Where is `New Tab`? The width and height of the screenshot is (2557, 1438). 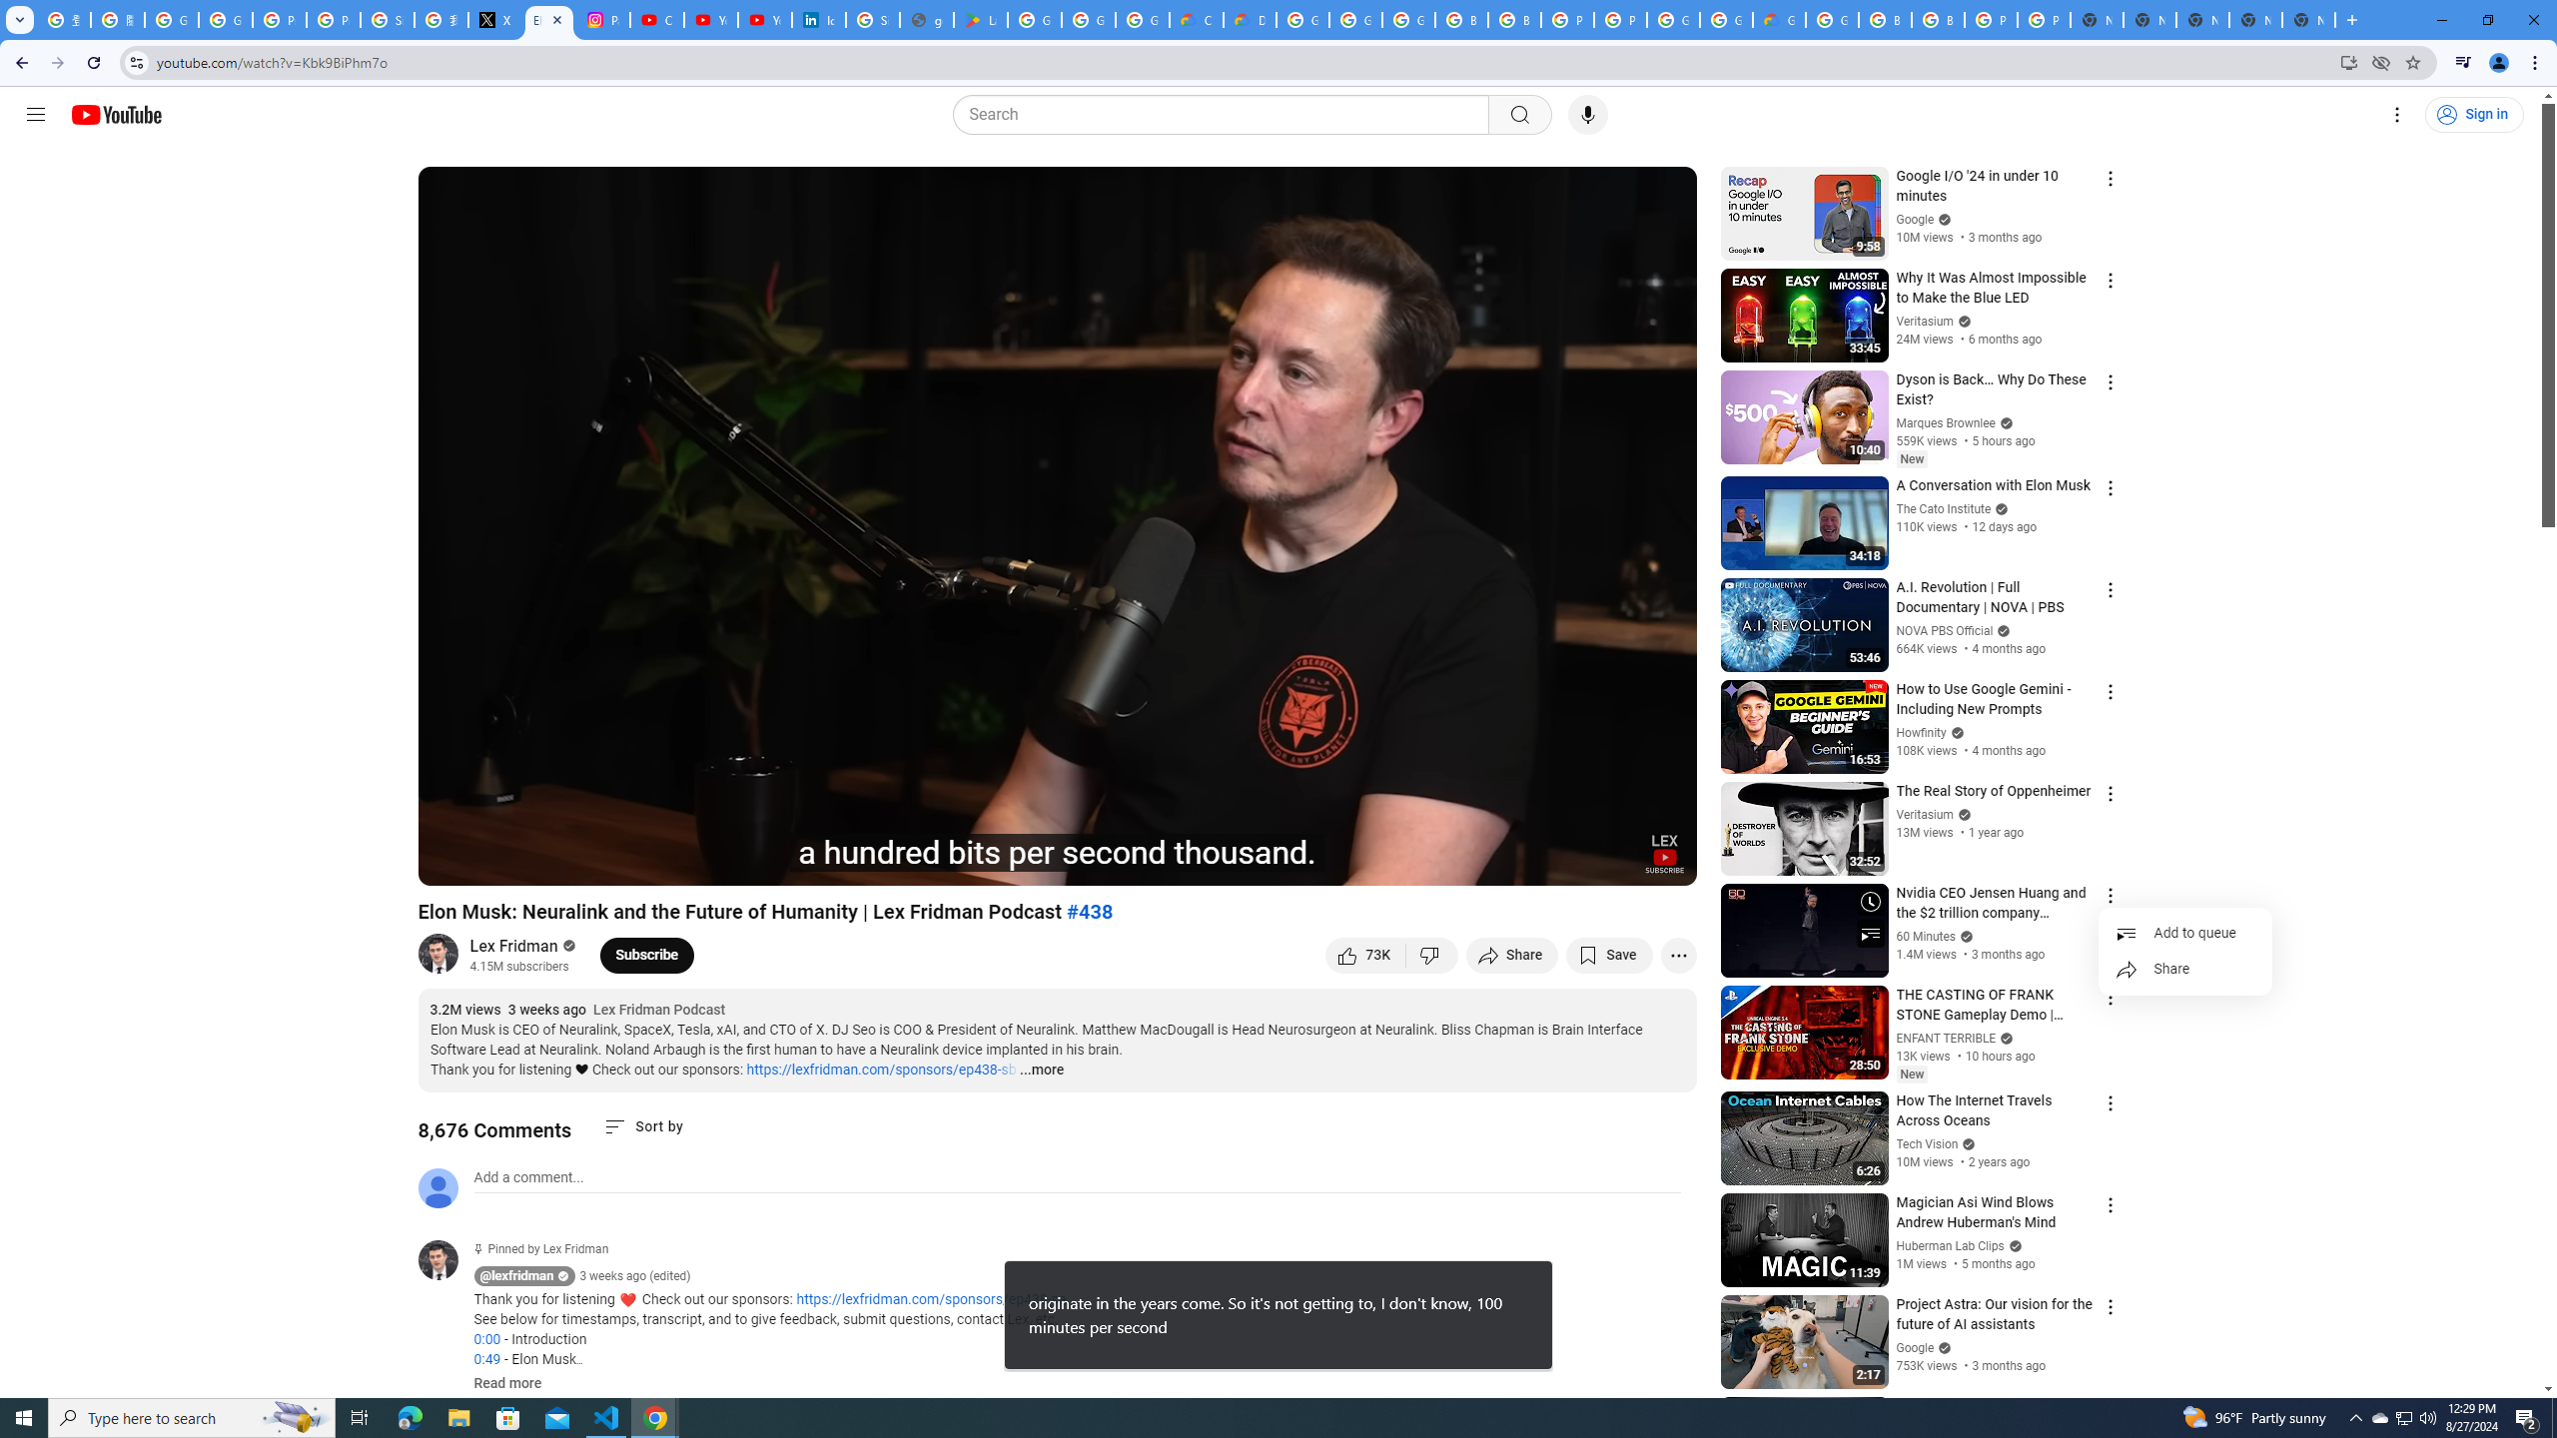 New Tab is located at coordinates (2308, 20).